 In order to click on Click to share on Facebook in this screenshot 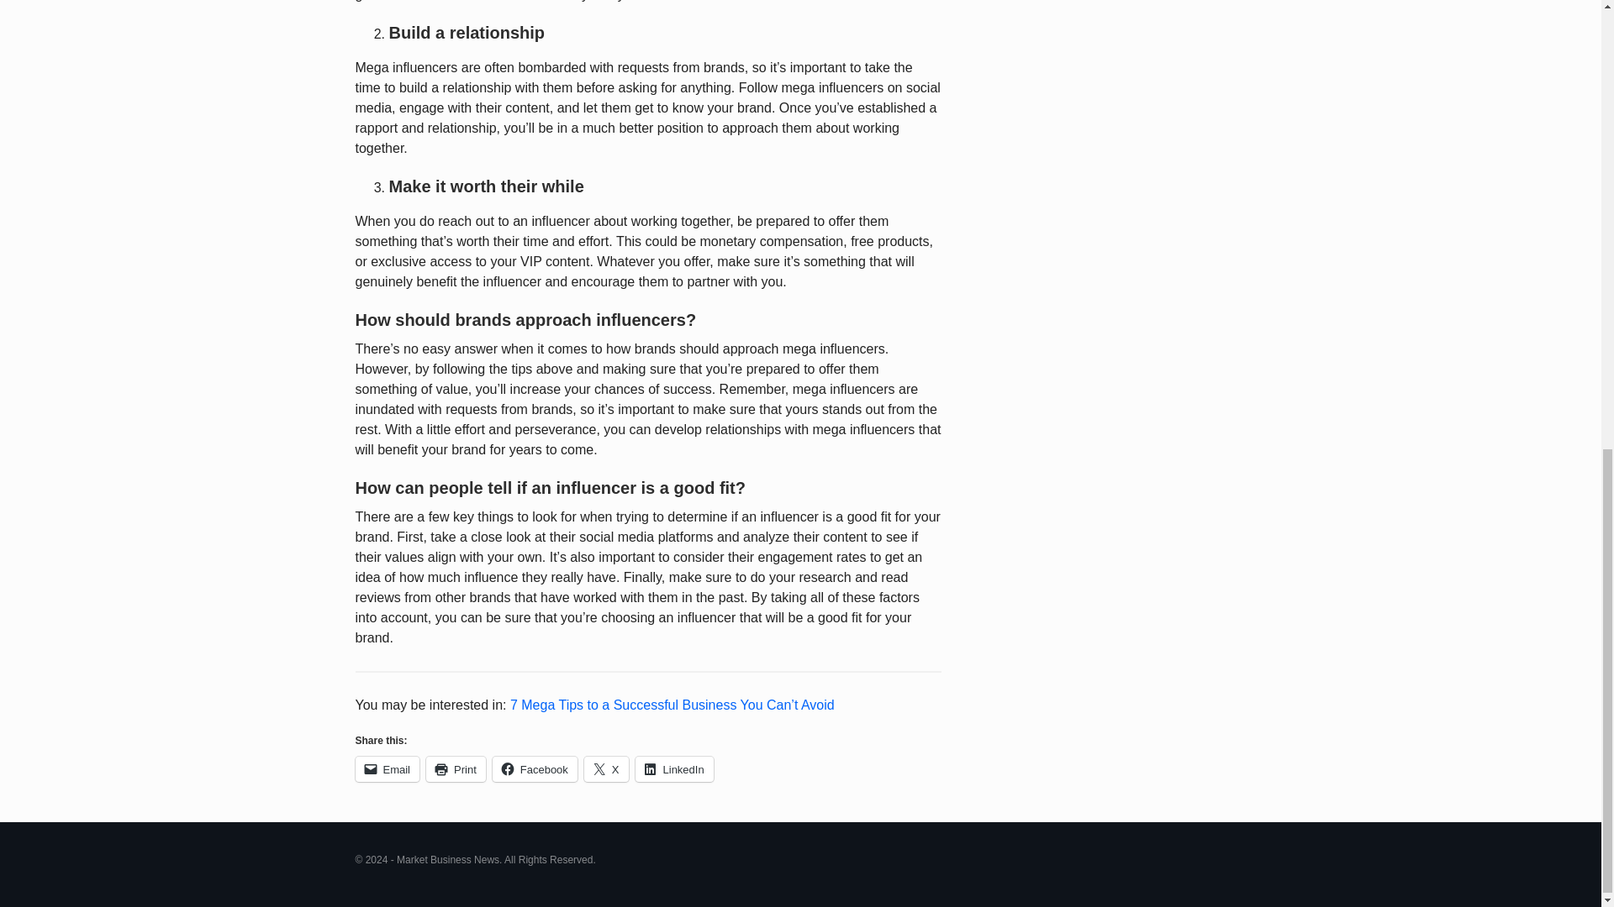, I will do `click(535, 768)`.